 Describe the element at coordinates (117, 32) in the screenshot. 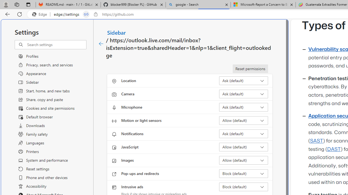

I see `Sidebar` at that location.